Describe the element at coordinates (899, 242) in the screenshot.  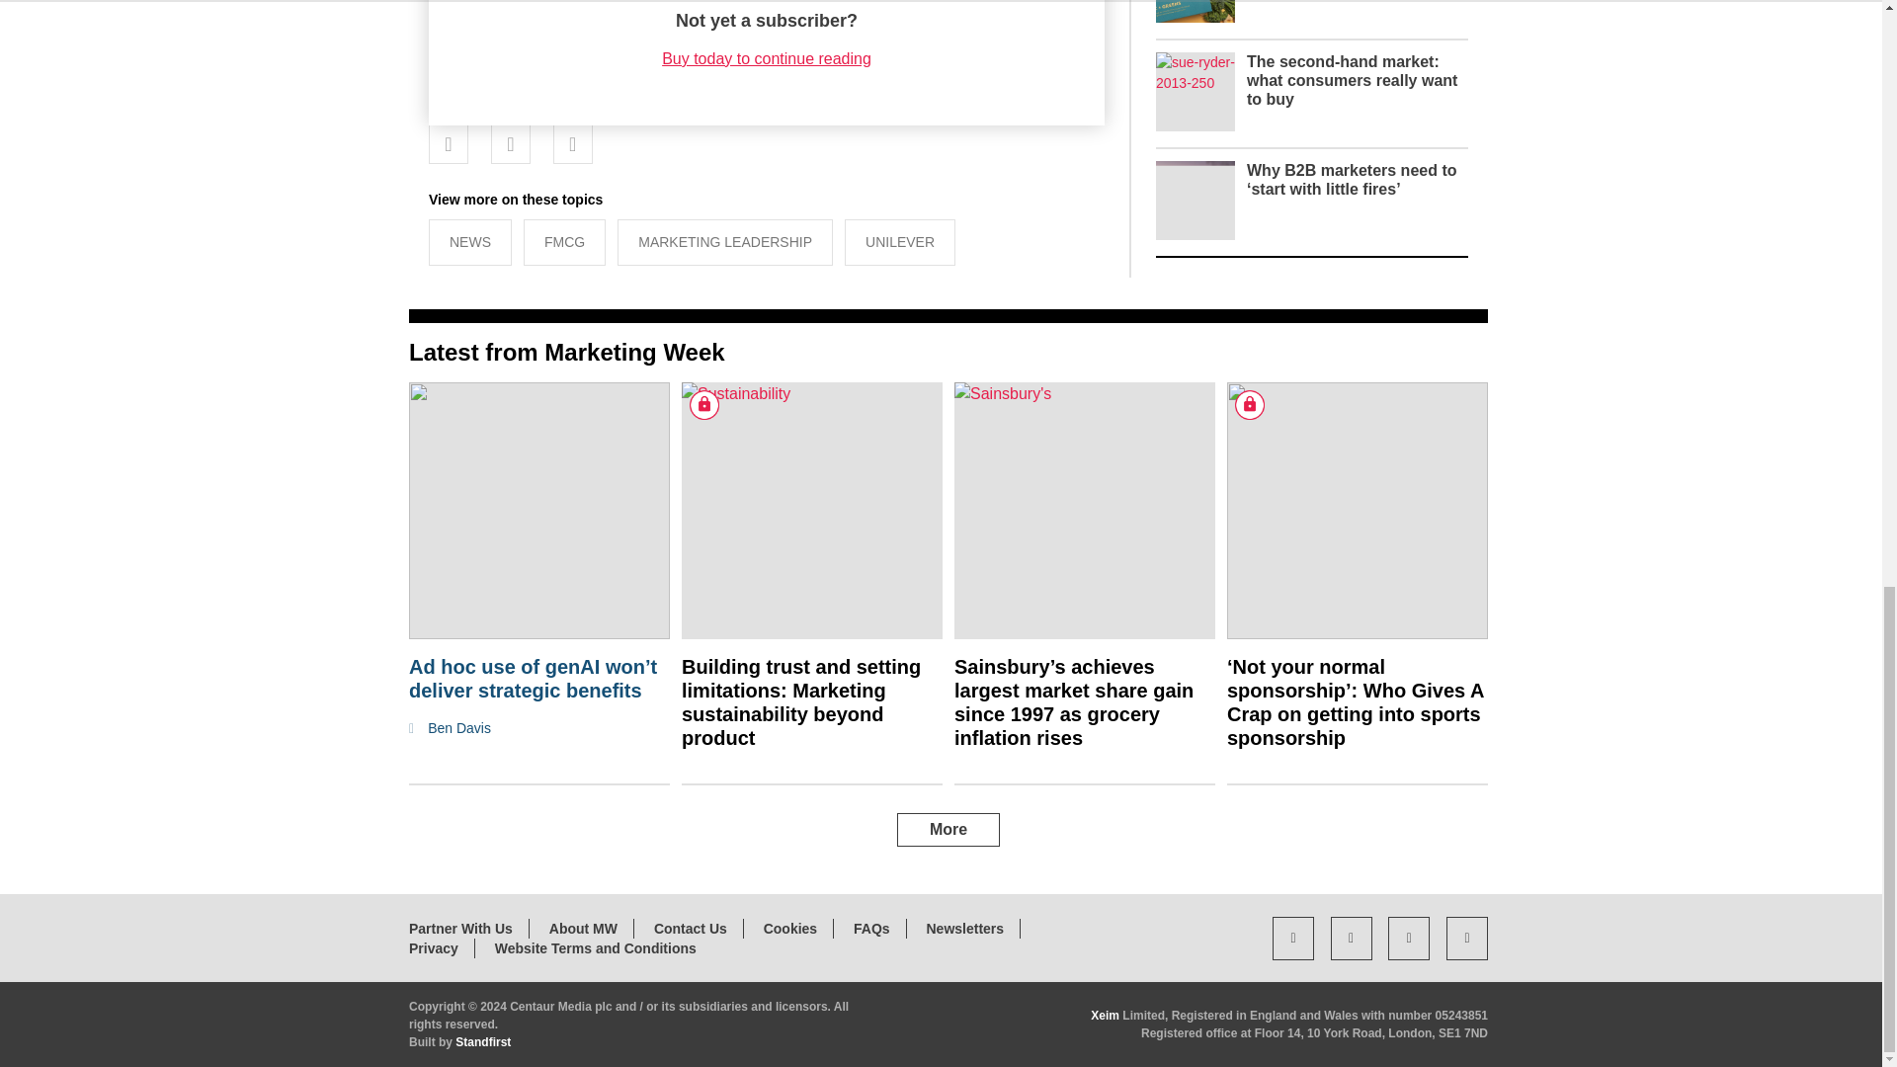
I see `UNILEVER` at that location.